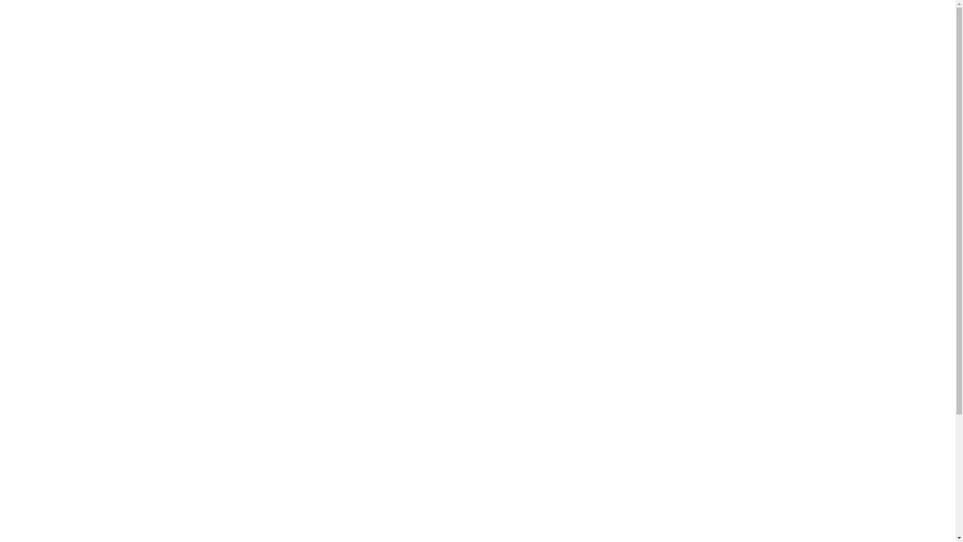  I want to click on Learning Paths, so click(100, 115).